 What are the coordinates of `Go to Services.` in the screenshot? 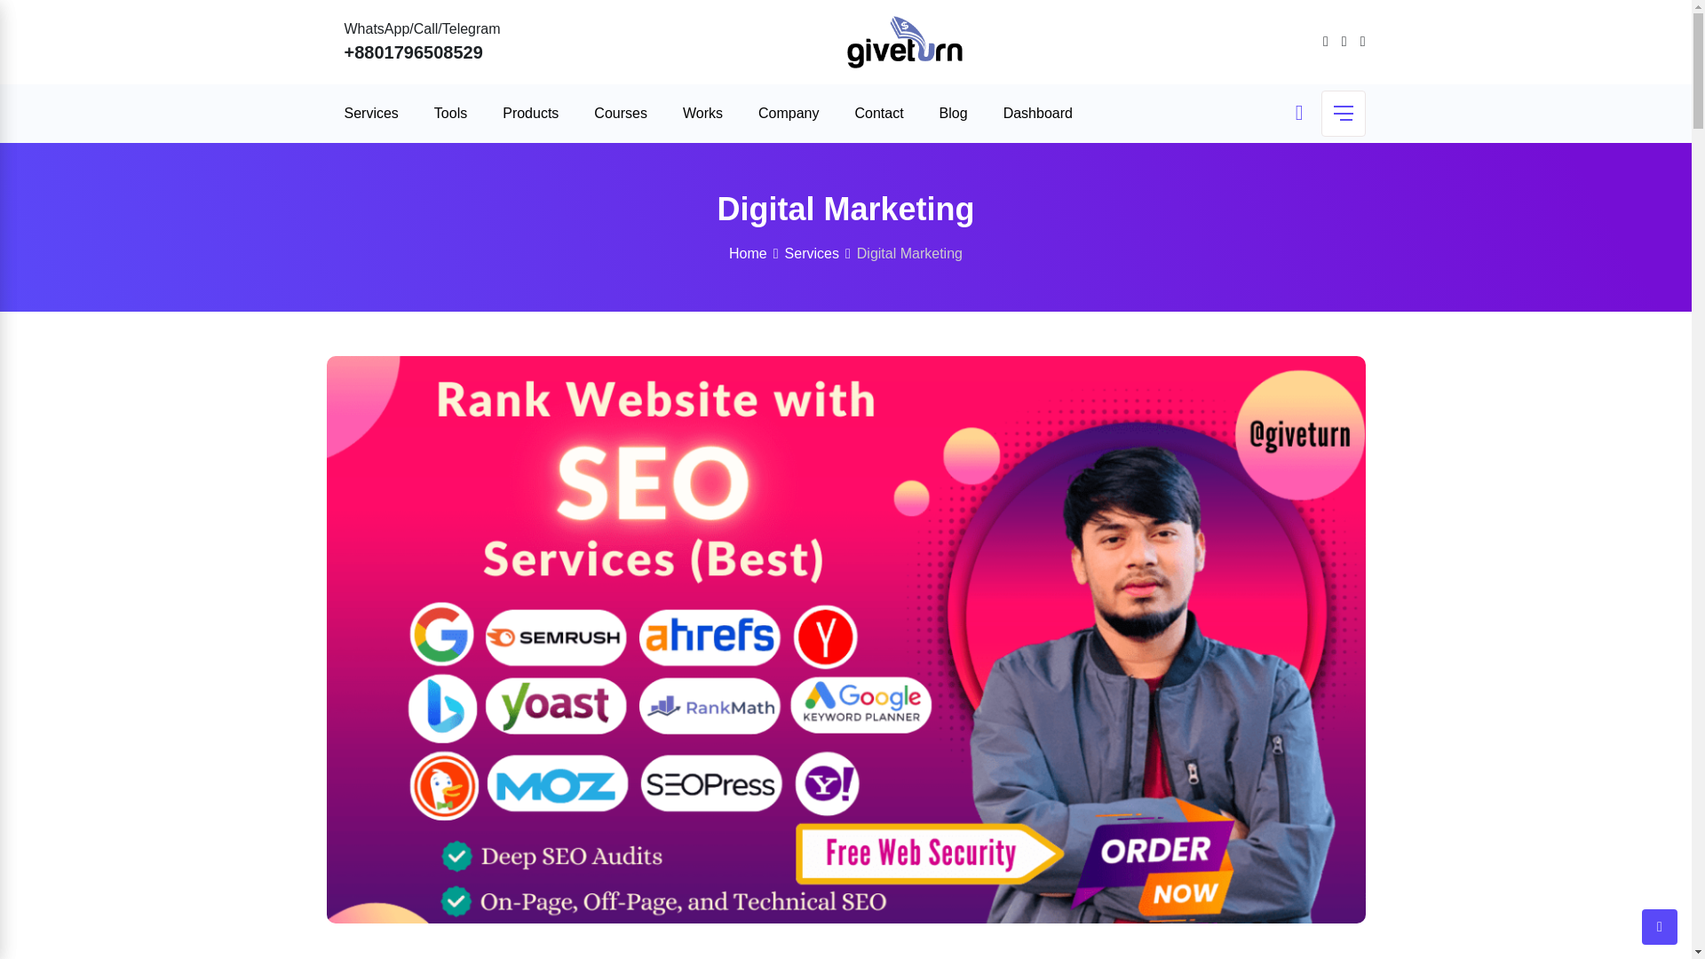 It's located at (812, 252).